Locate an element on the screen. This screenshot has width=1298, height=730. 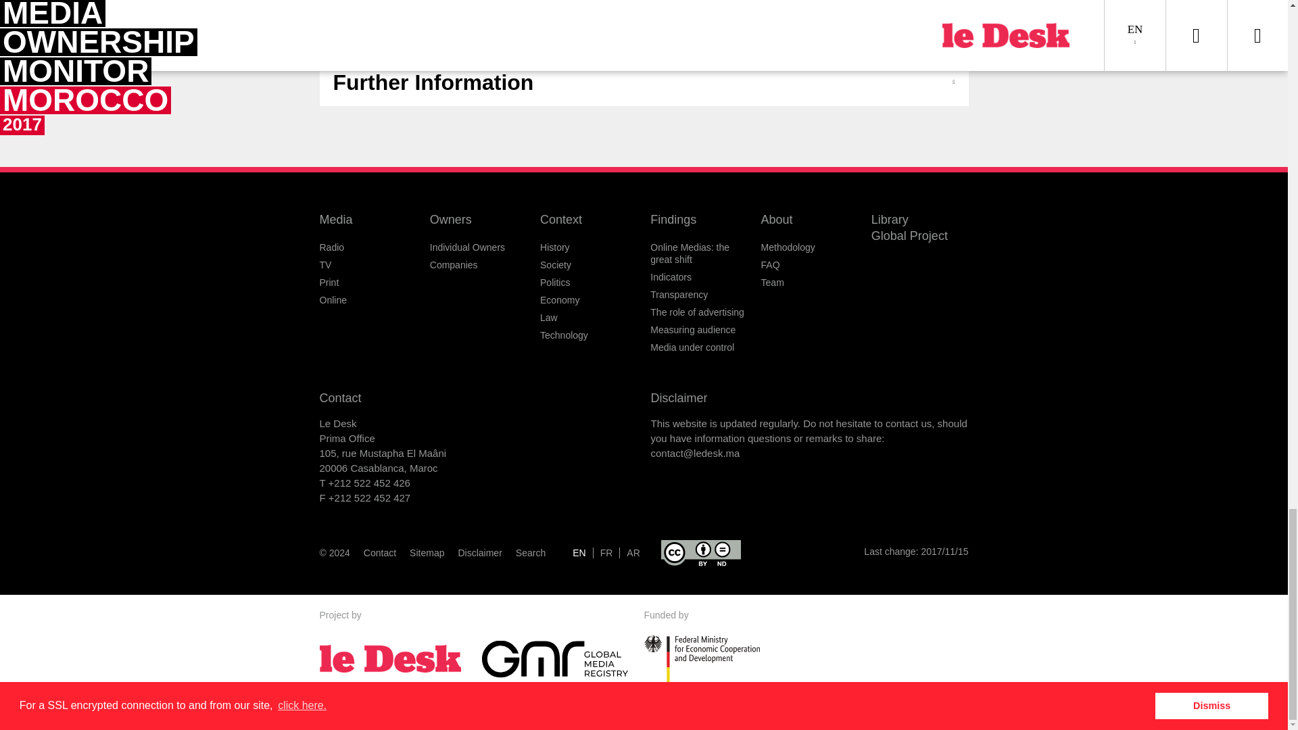
Le Desk is located at coordinates (400, 658).